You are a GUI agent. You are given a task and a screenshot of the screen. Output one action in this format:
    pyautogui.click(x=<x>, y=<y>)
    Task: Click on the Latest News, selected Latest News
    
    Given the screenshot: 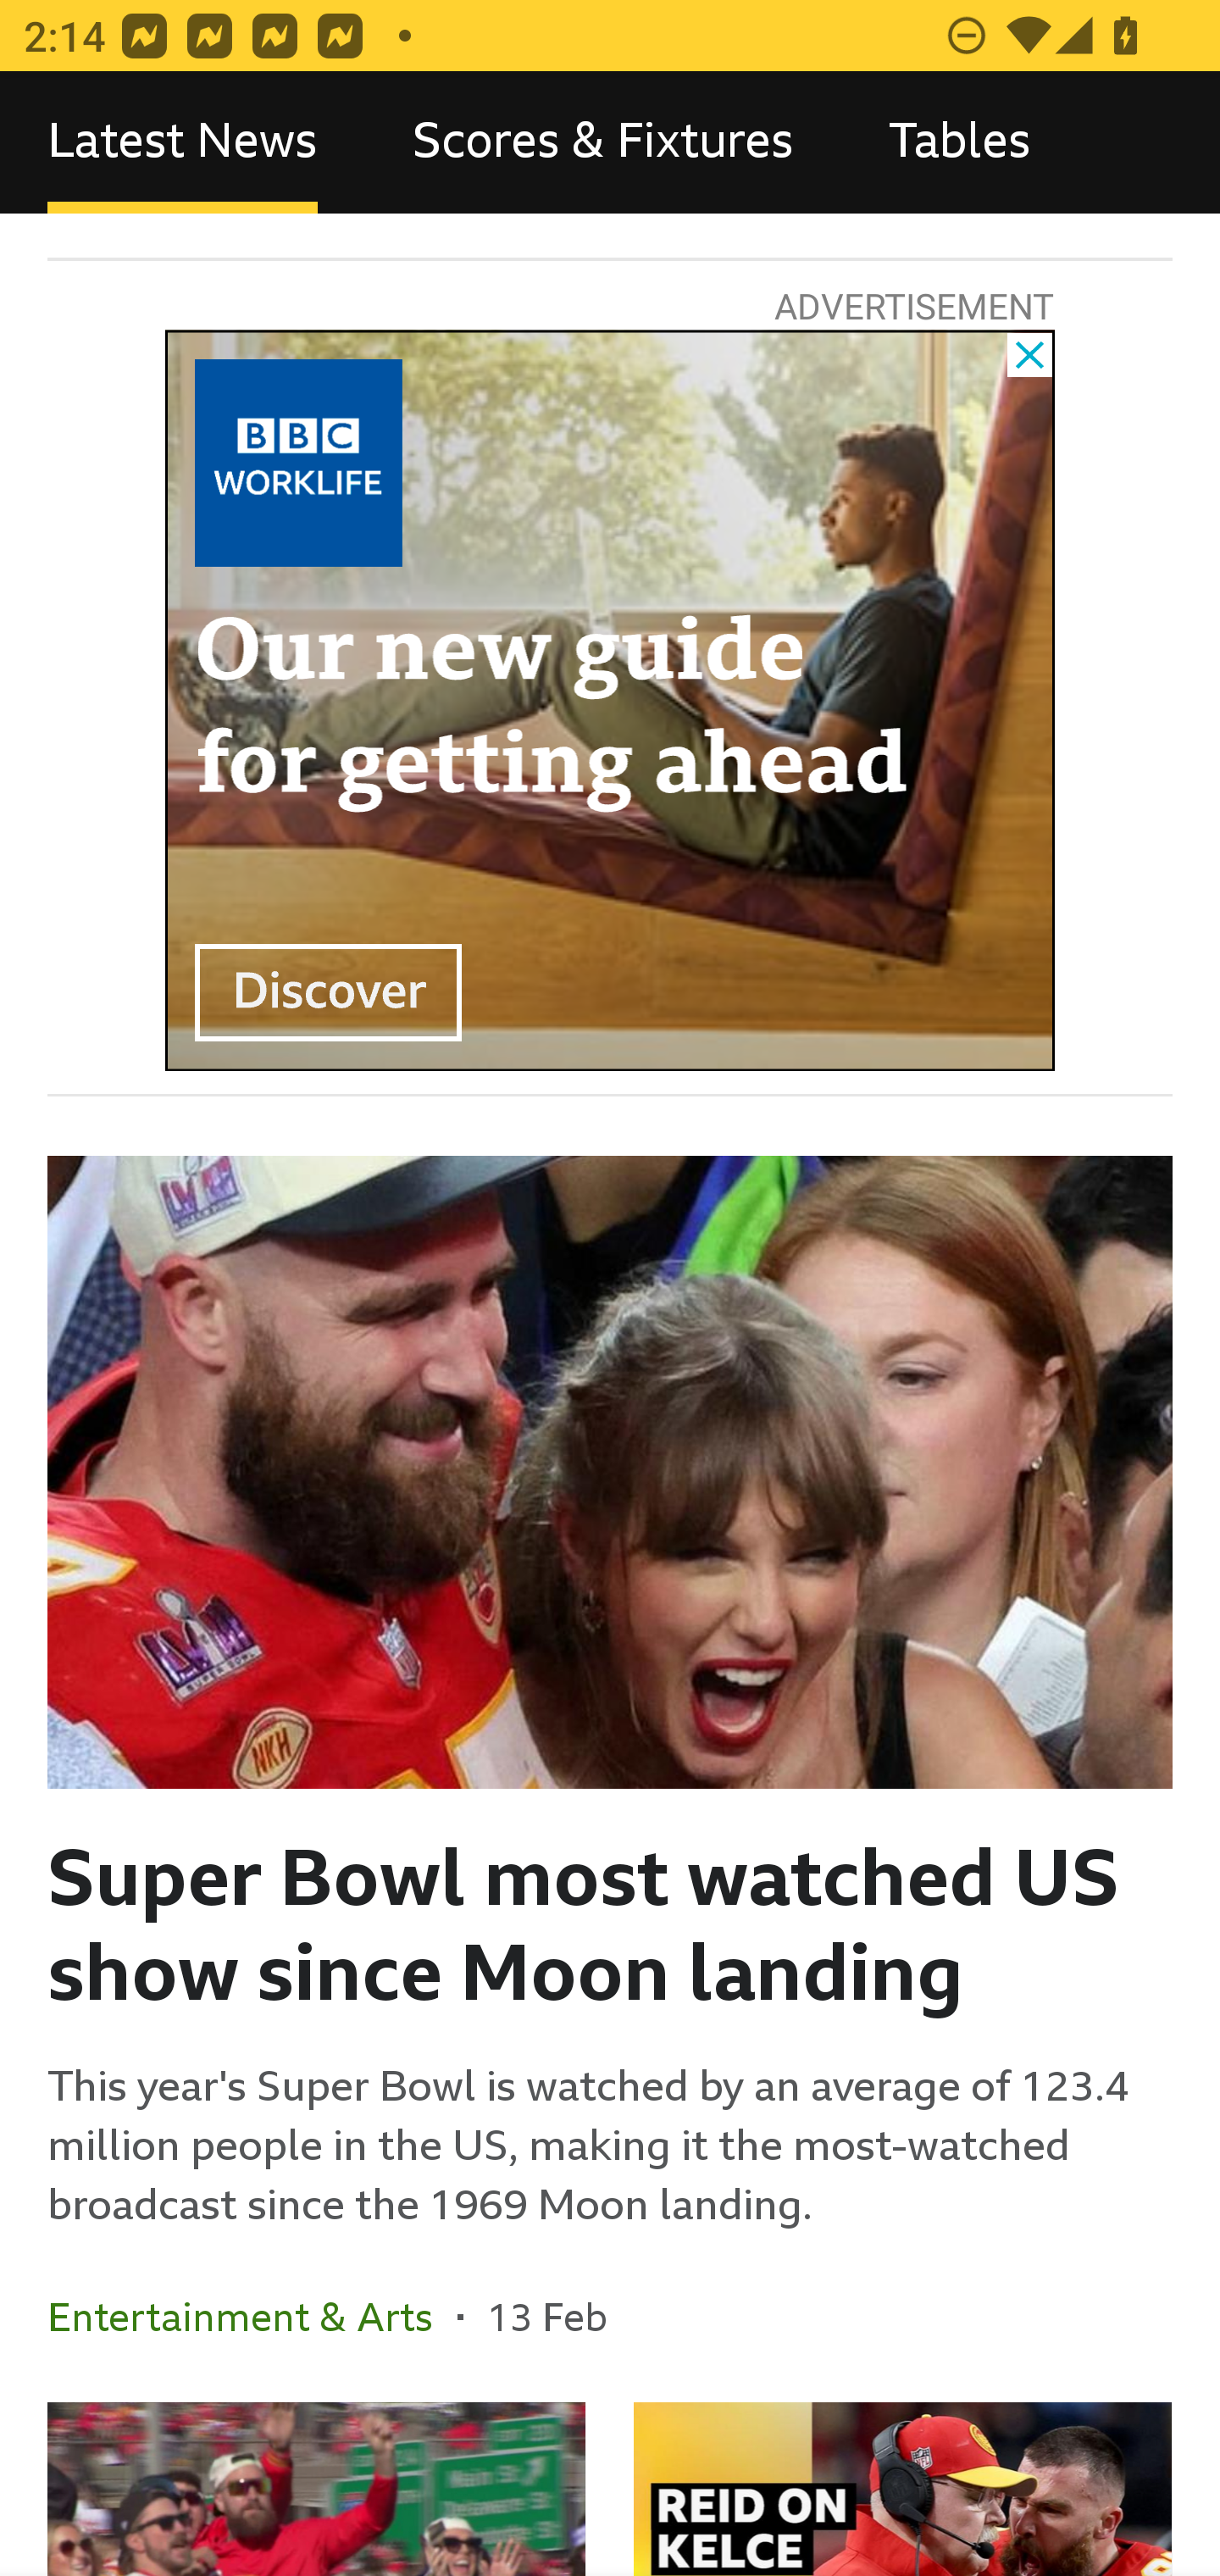 What is the action you would take?
    pyautogui.click(x=182, y=142)
    